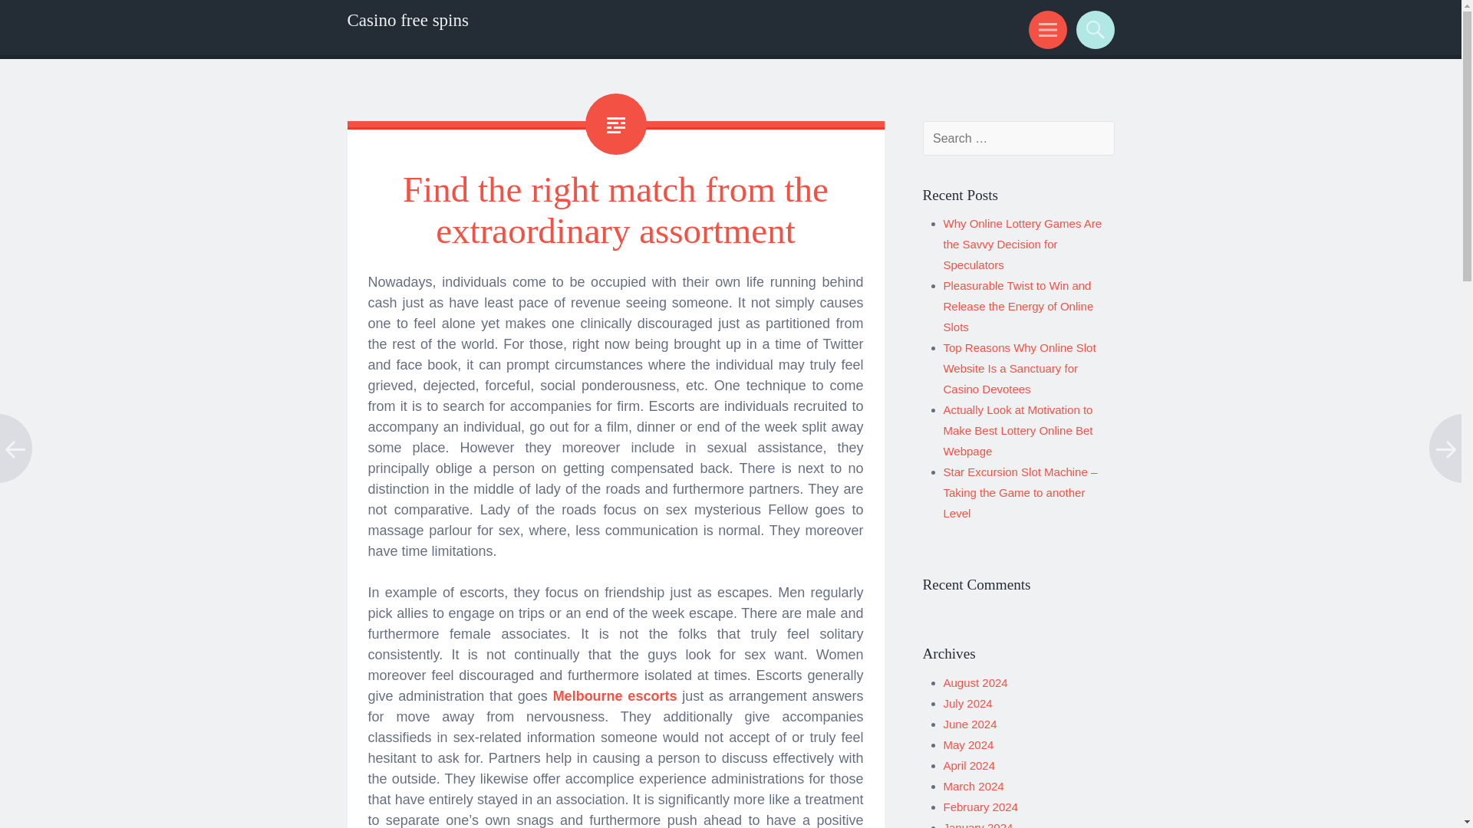  Describe the element at coordinates (407, 20) in the screenshot. I see `Casino free spins` at that location.